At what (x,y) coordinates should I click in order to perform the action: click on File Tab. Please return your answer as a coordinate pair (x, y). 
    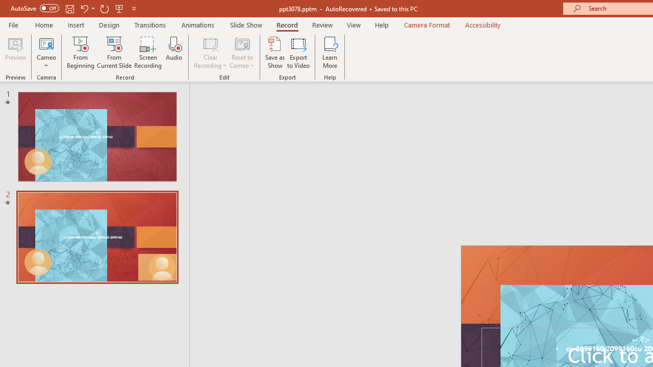
    Looking at the image, I should click on (13, 24).